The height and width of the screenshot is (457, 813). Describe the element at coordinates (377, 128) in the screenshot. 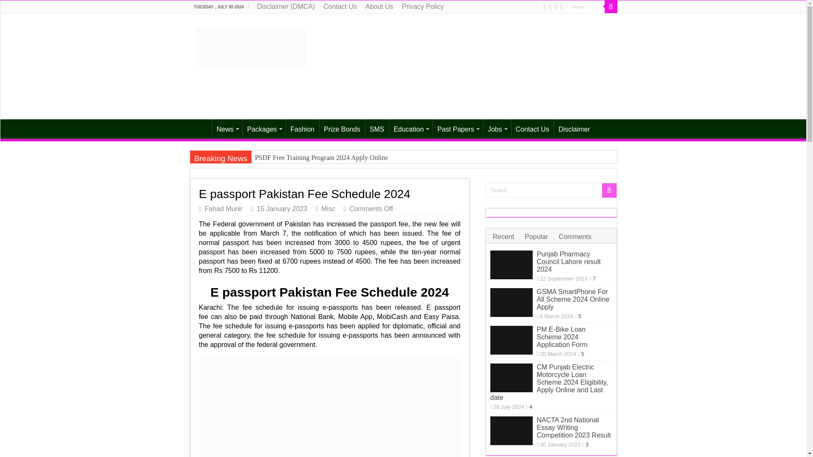

I see `SMS` at that location.